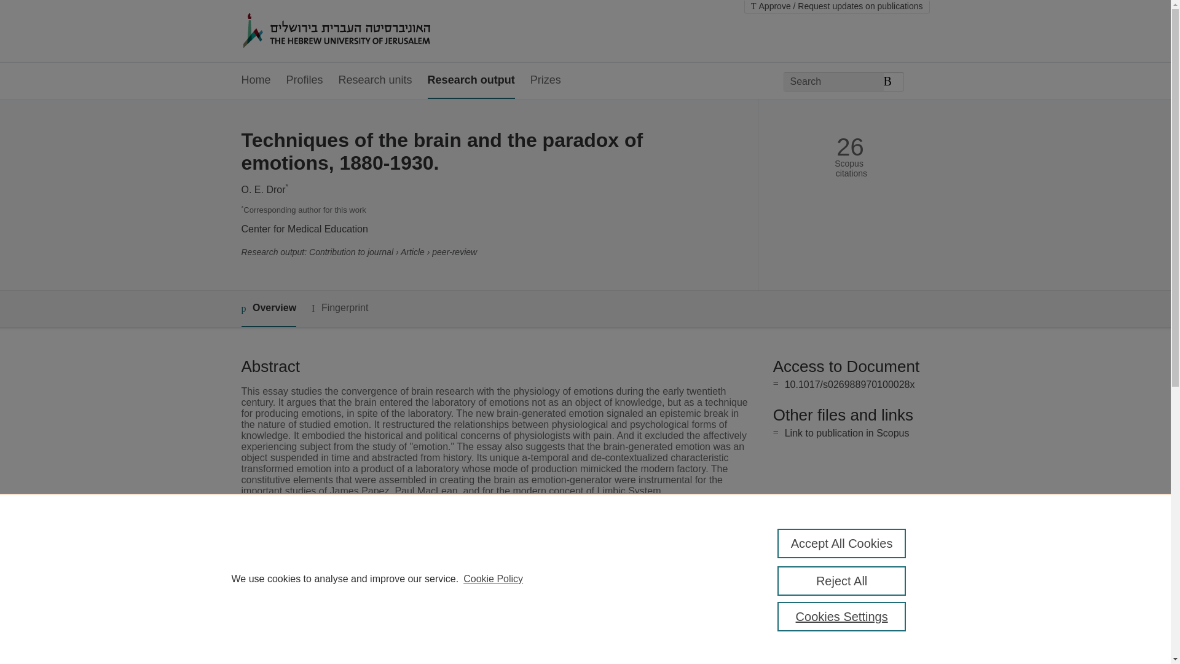  I want to click on Profiles, so click(305, 80).